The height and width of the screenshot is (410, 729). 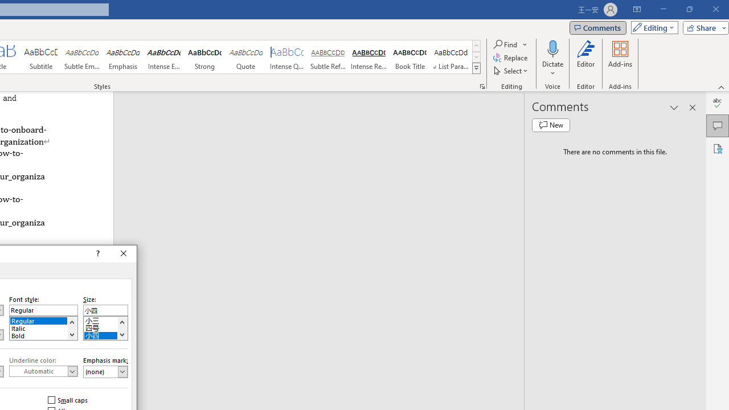 I want to click on Subtle Reference, so click(x=328, y=57).